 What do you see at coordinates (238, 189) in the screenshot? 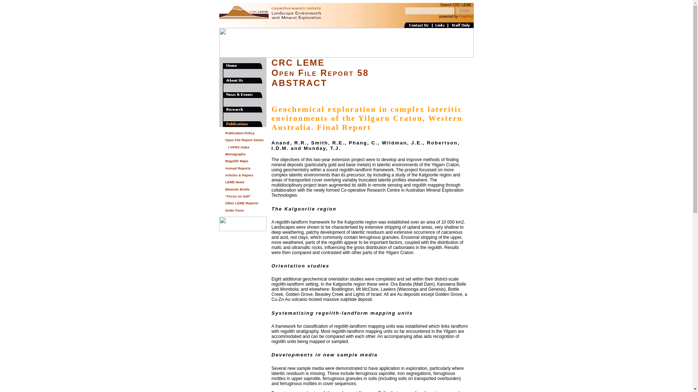
I see `Minerals Briefs` at bounding box center [238, 189].